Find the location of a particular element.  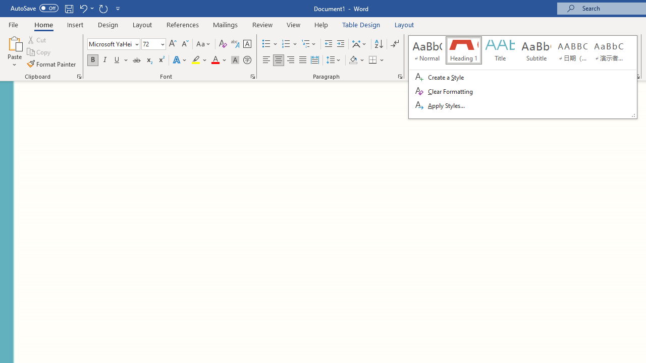

Text Effects and Typography is located at coordinates (180, 60).